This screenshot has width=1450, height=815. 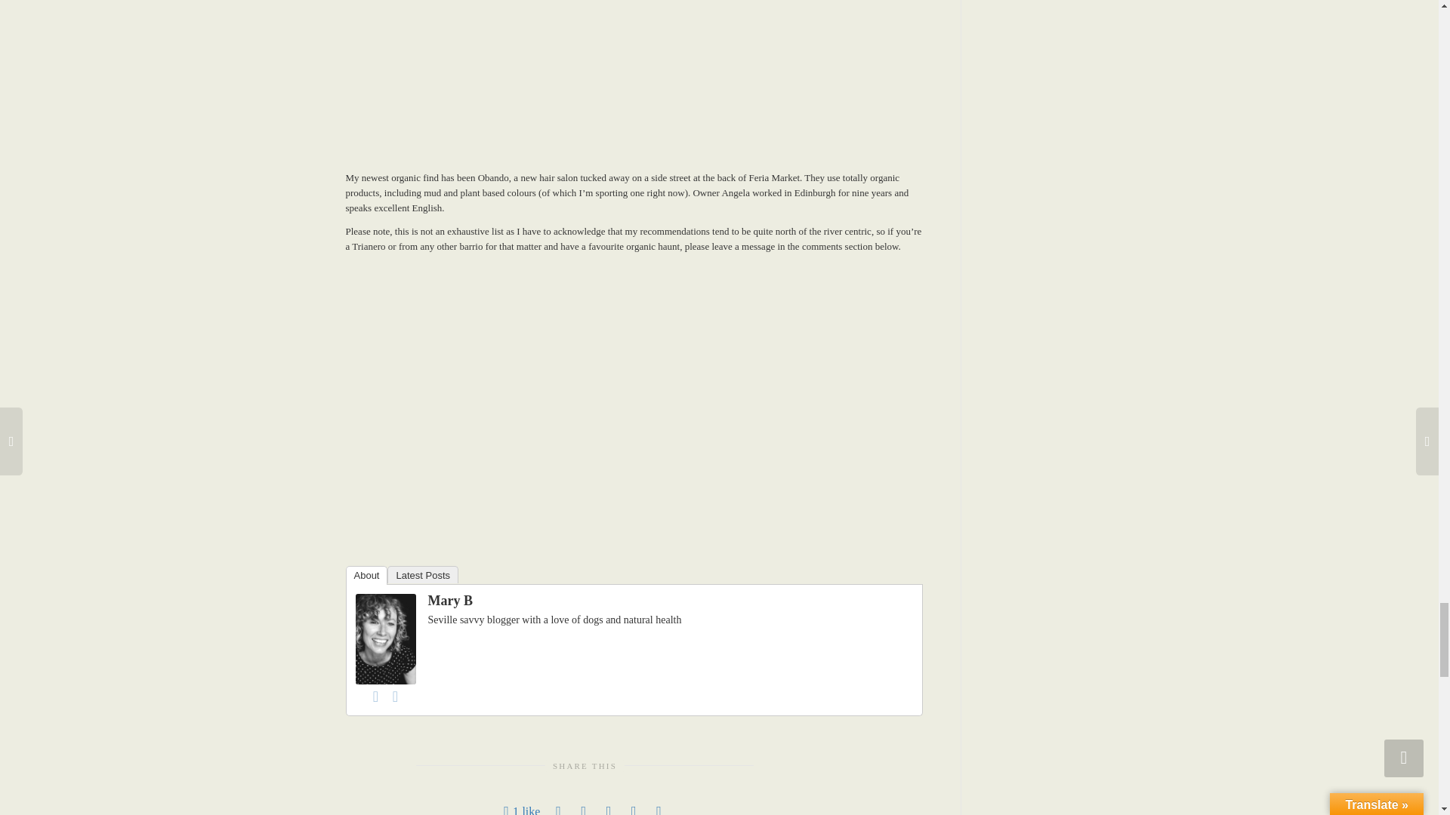 I want to click on Latest Posts, so click(x=422, y=574).